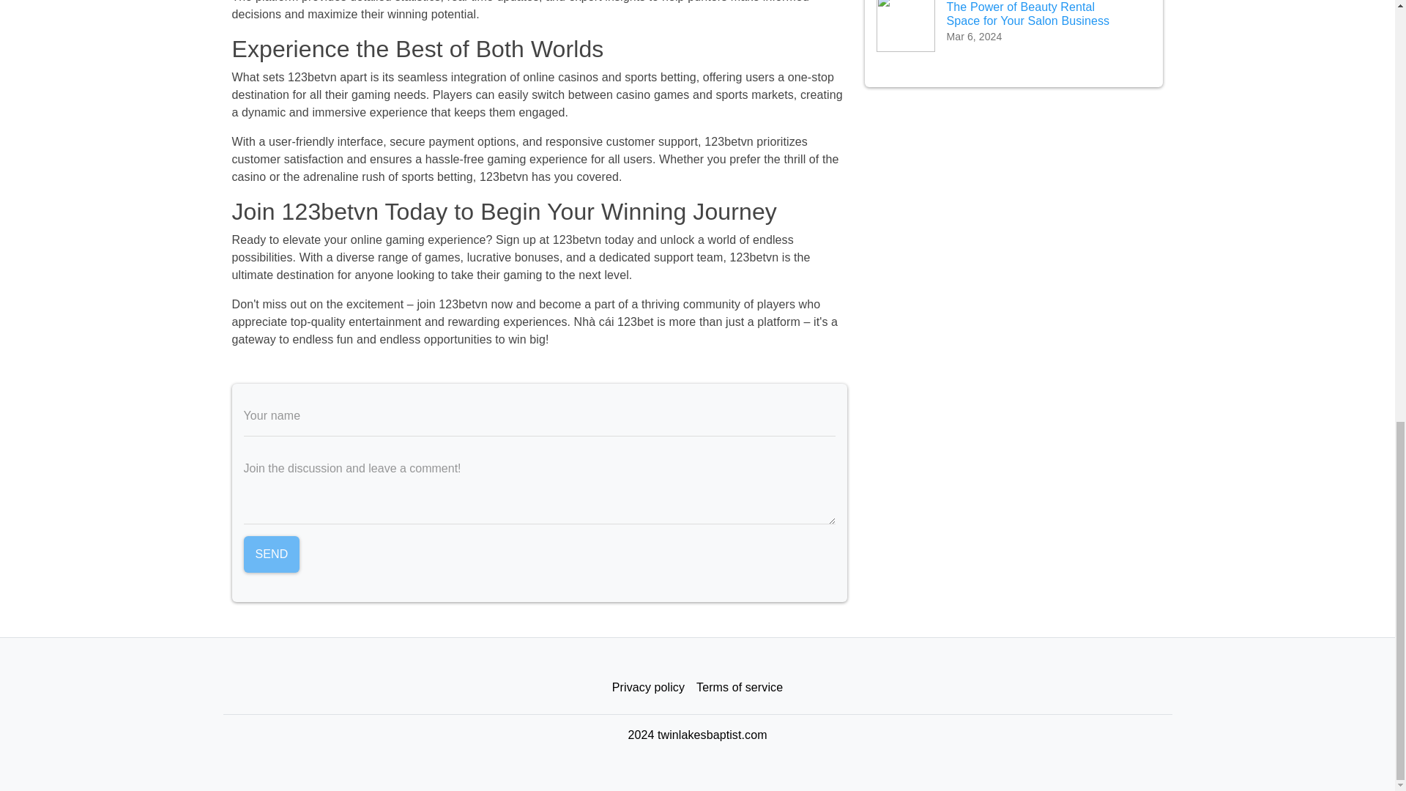 Image resolution: width=1406 pixels, height=791 pixels. What do you see at coordinates (647, 688) in the screenshot?
I see `Privacy policy` at bounding box center [647, 688].